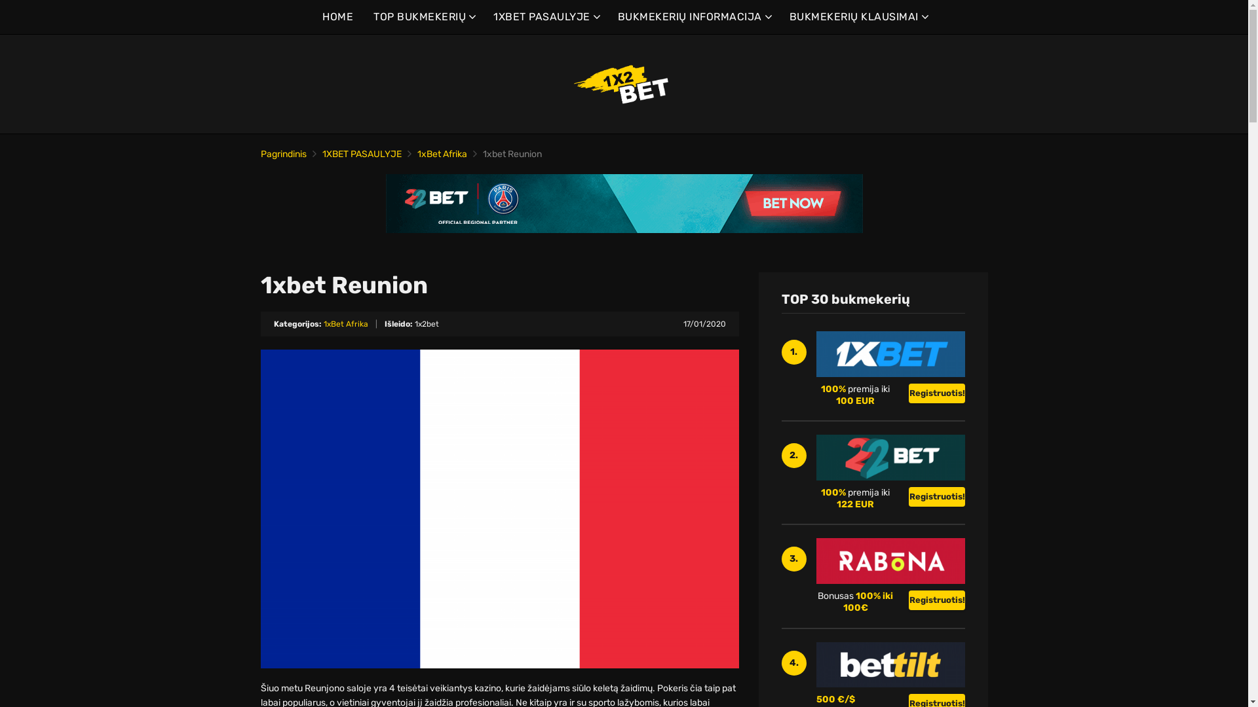  I want to click on 22Bet, so click(624, 204).